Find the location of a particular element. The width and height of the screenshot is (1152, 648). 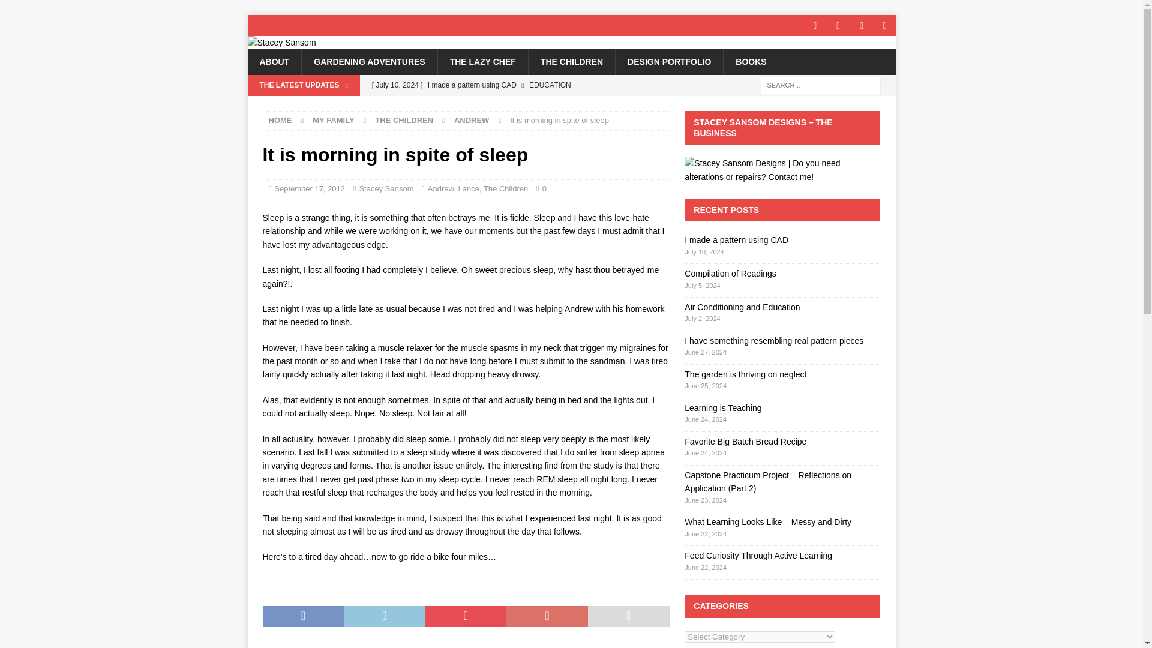

September 17, 2012 is located at coordinates (309, 188).